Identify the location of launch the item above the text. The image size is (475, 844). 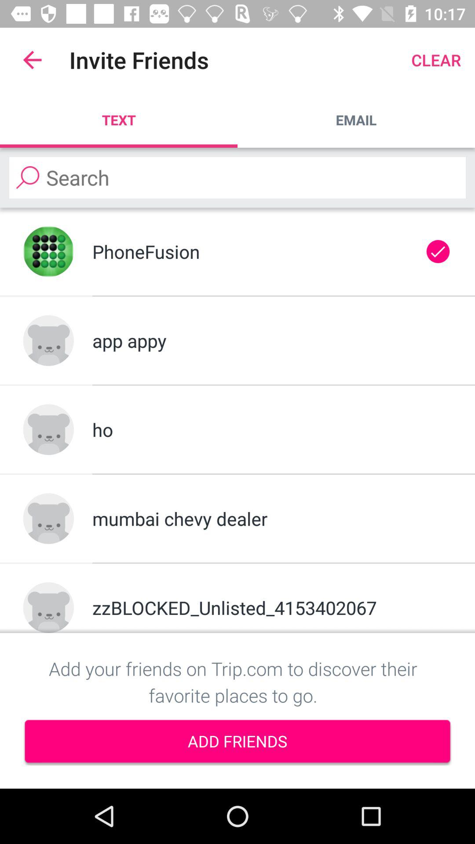
(32, 60).